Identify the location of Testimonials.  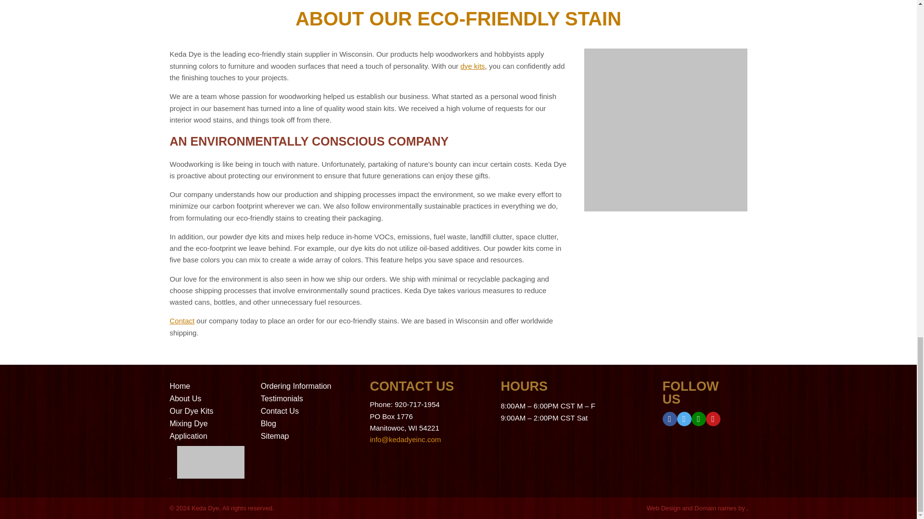
(282, 398).